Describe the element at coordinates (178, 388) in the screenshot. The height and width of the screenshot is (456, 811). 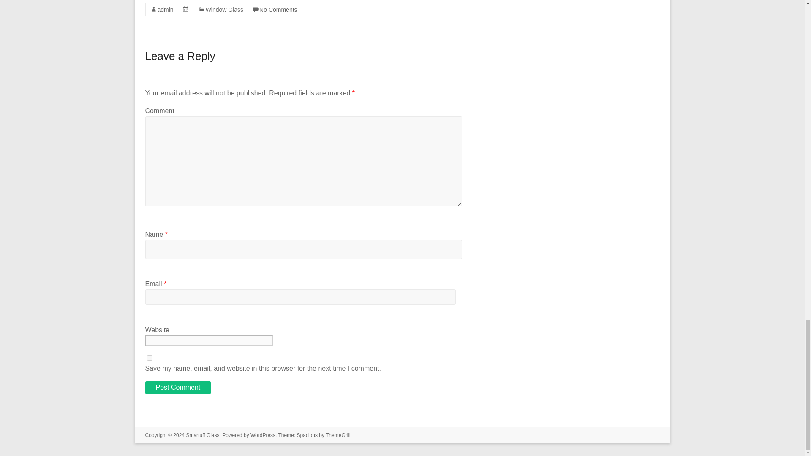
I see `Post Comment` at that location.